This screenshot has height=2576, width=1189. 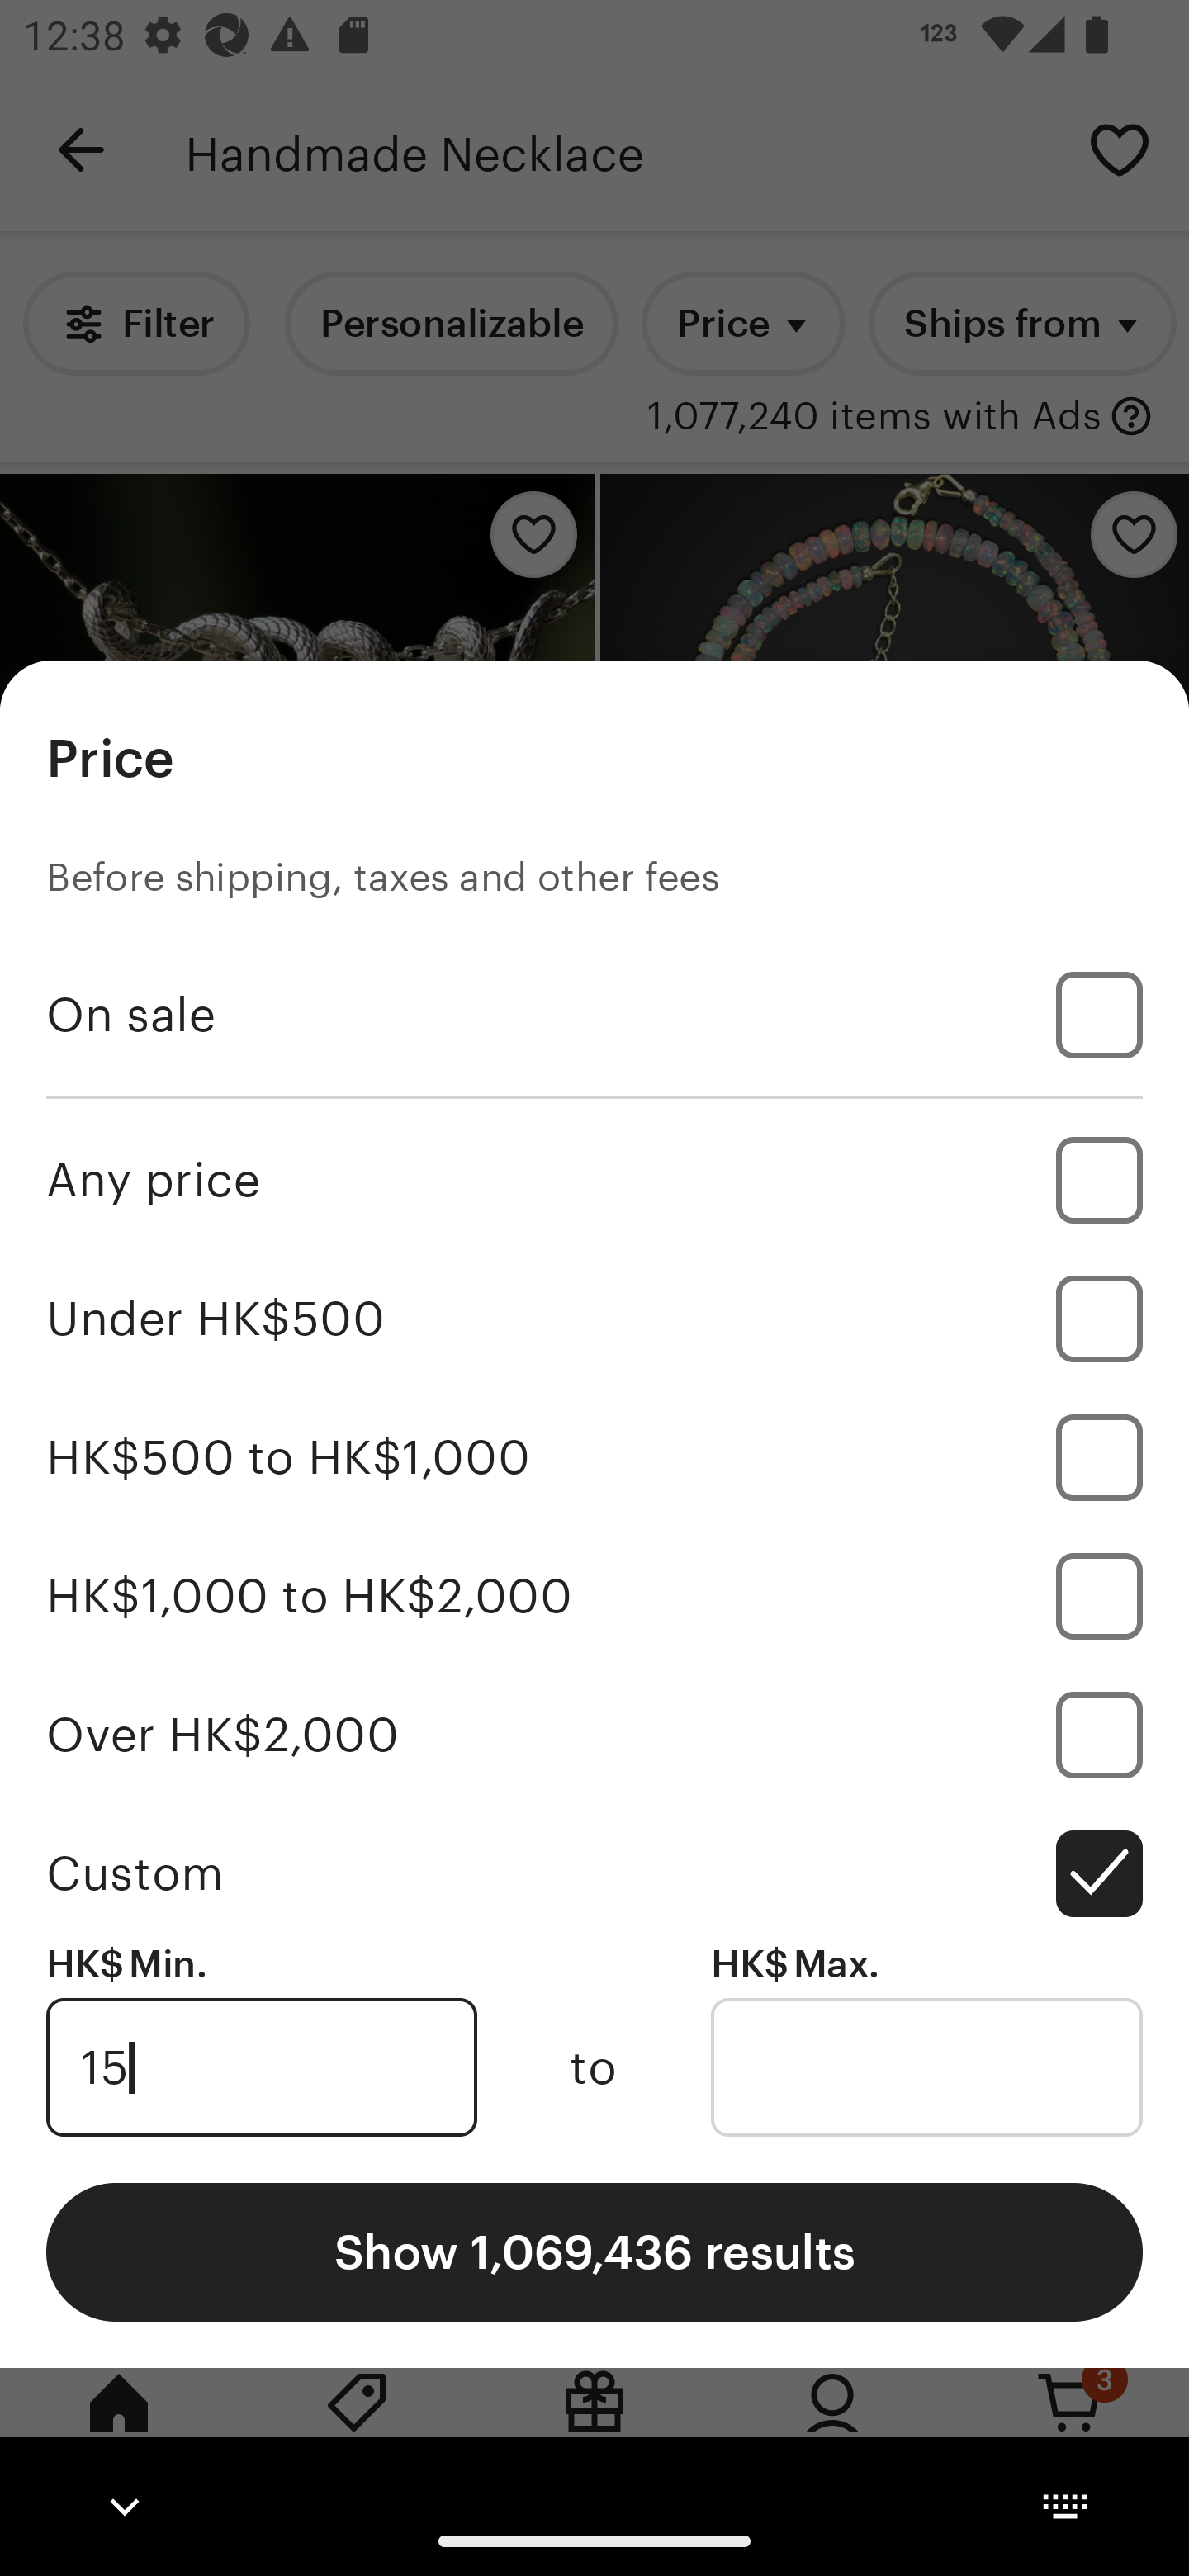 I want to click on Custom, so click(x=594, y=1873).